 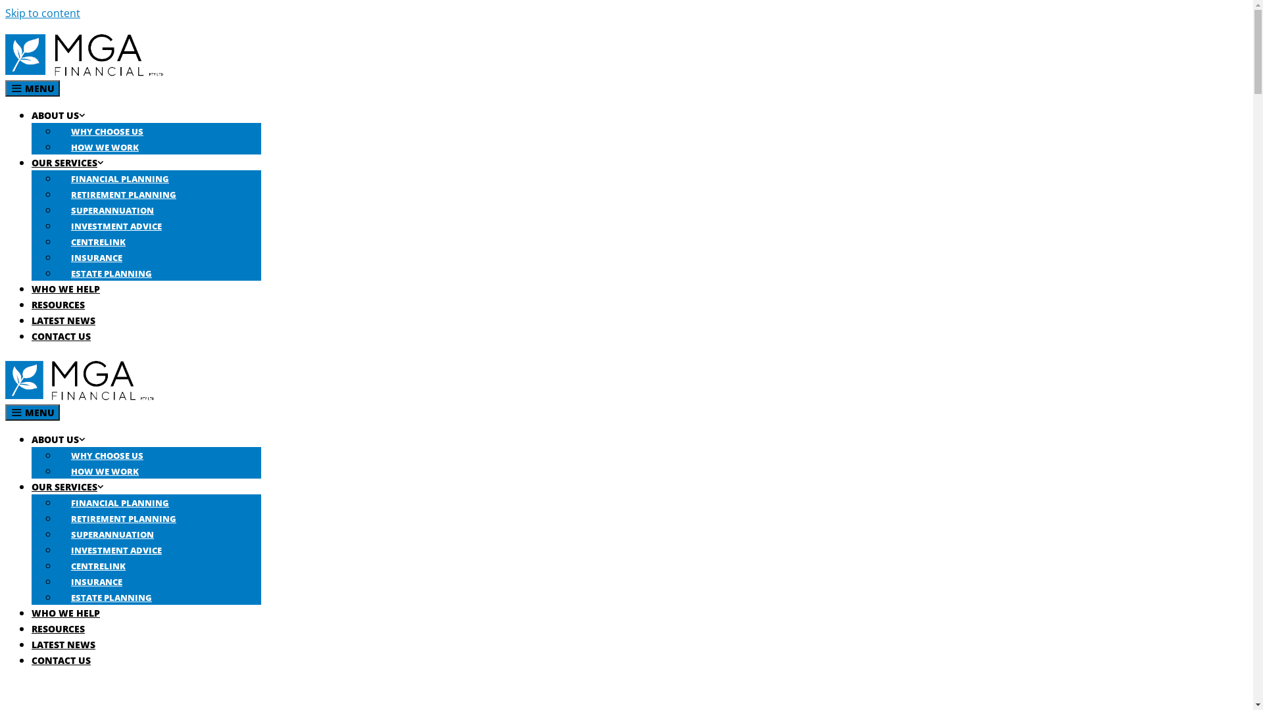 I want to click on RETIREMENT PLANNING, so click(x=124, y=195).